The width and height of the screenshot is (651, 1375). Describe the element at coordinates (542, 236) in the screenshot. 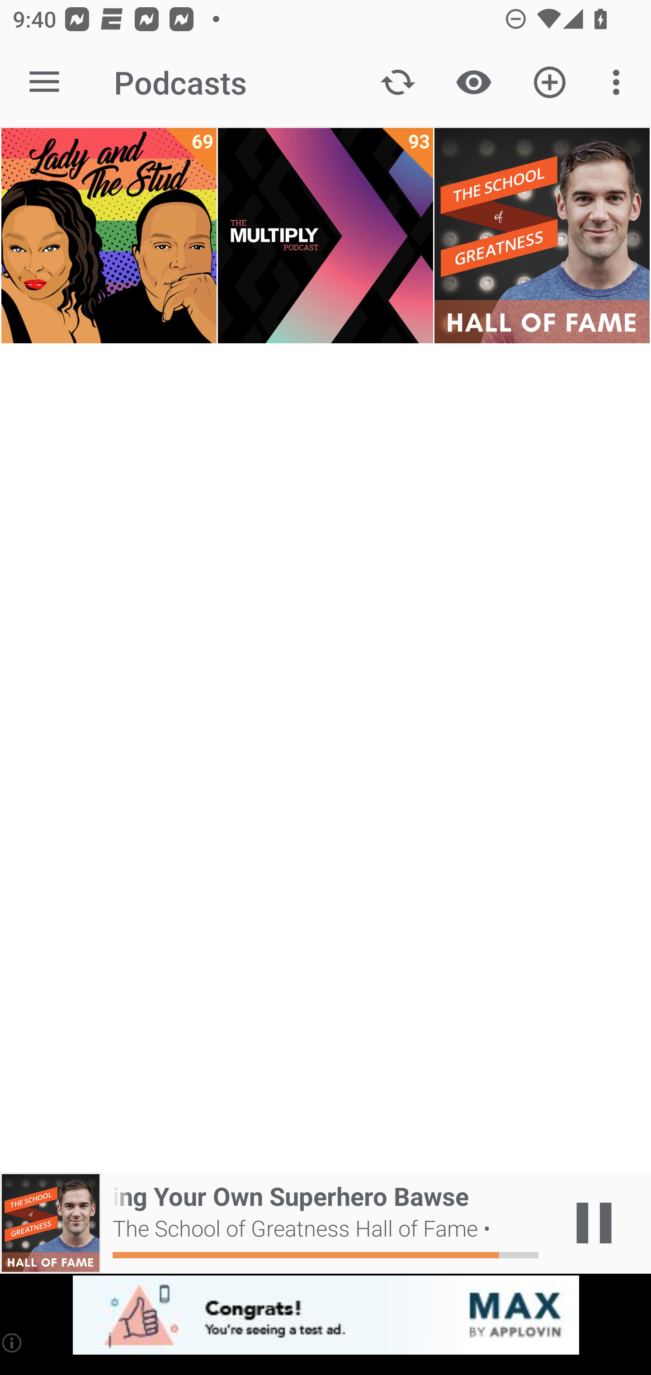

I see `The School of Greatness Hall of Fame` at that location.